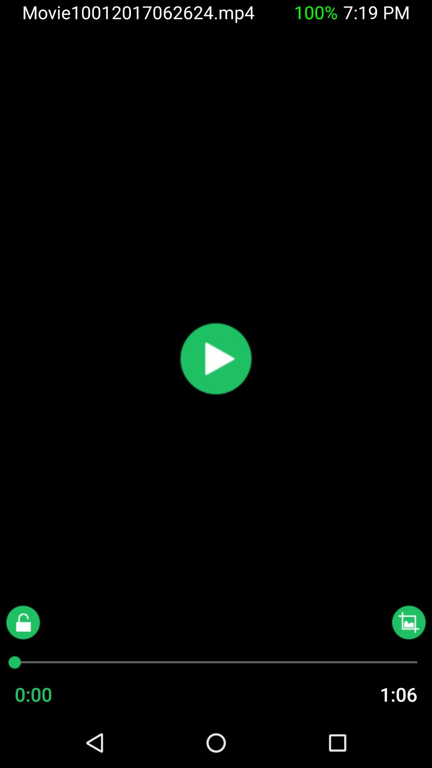 Image resolution: width=432 pixels, height=768 pixels. Describe the element at coordinates (409, 622) in the screenshot. I see `change video rotation` at that location.